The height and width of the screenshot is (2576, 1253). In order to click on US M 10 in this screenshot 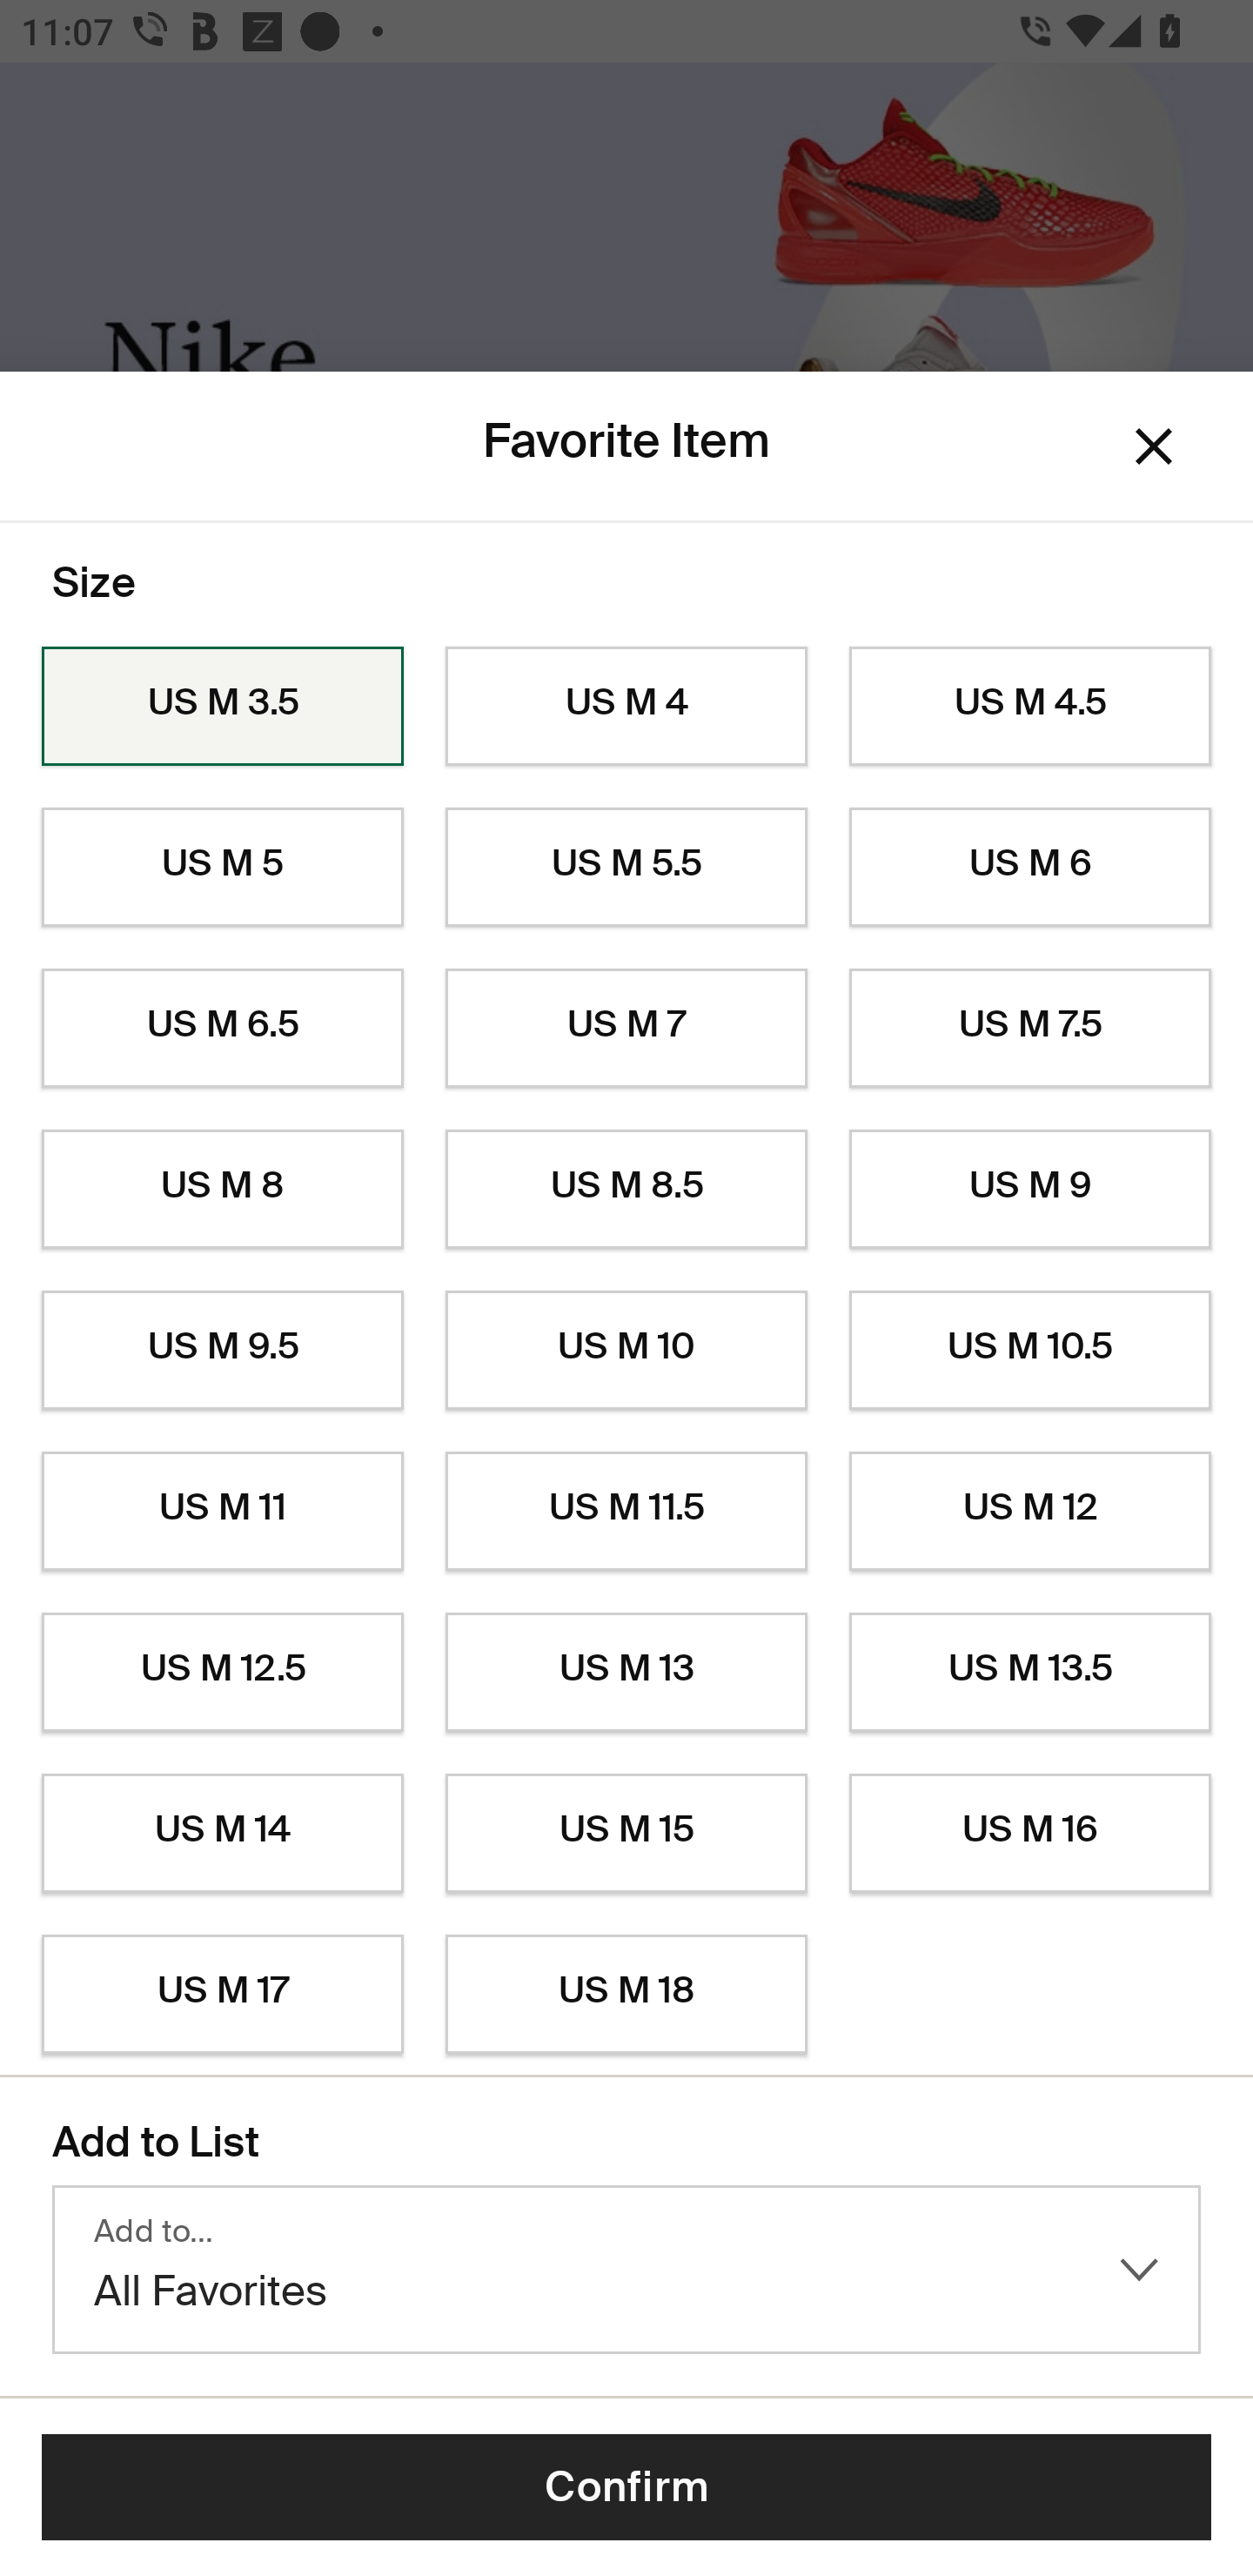, I will do `click(626, 1351)`.